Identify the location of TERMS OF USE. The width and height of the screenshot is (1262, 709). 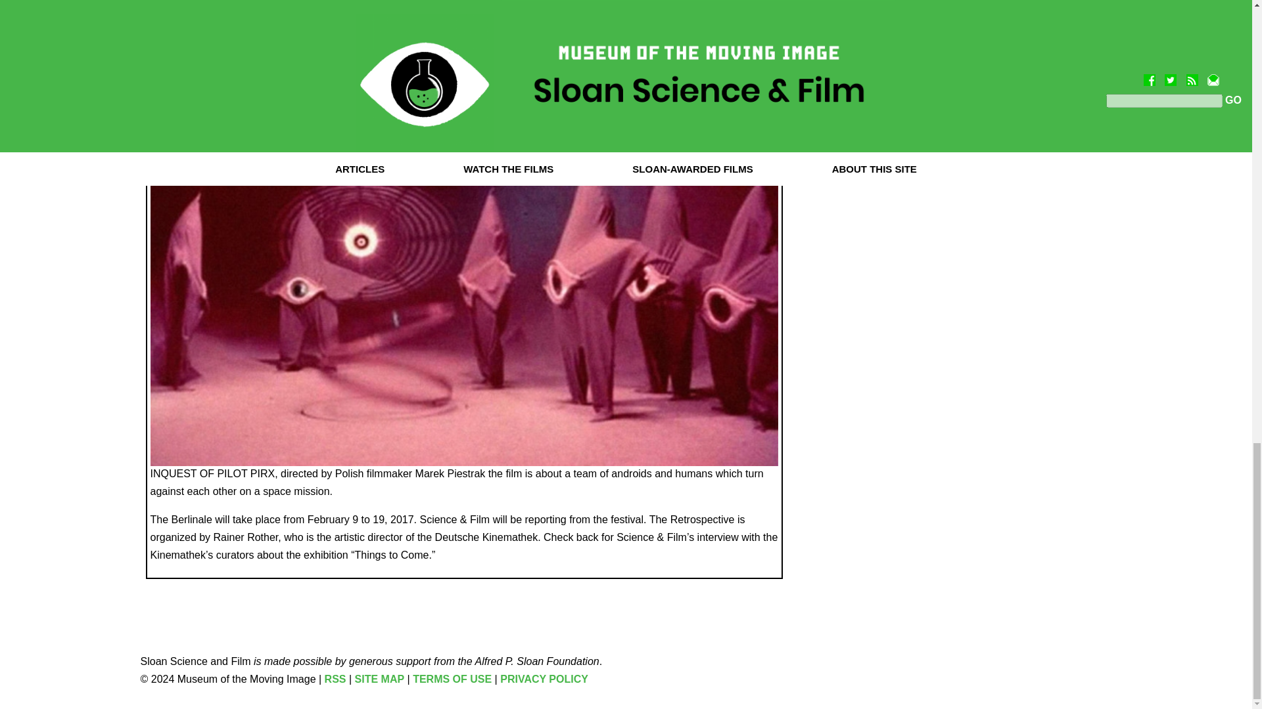
(452, 679).